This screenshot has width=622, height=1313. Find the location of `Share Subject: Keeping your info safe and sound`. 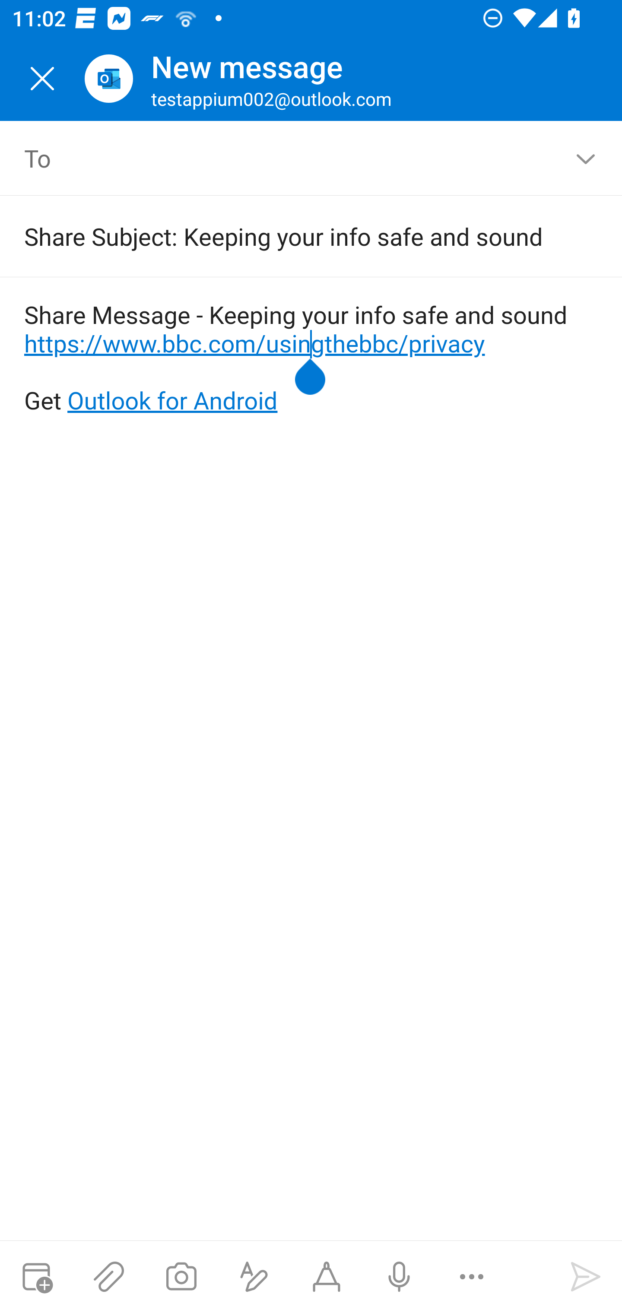

Share Subject: Keeping your info safe and sound is located at coordinates (287, 236).